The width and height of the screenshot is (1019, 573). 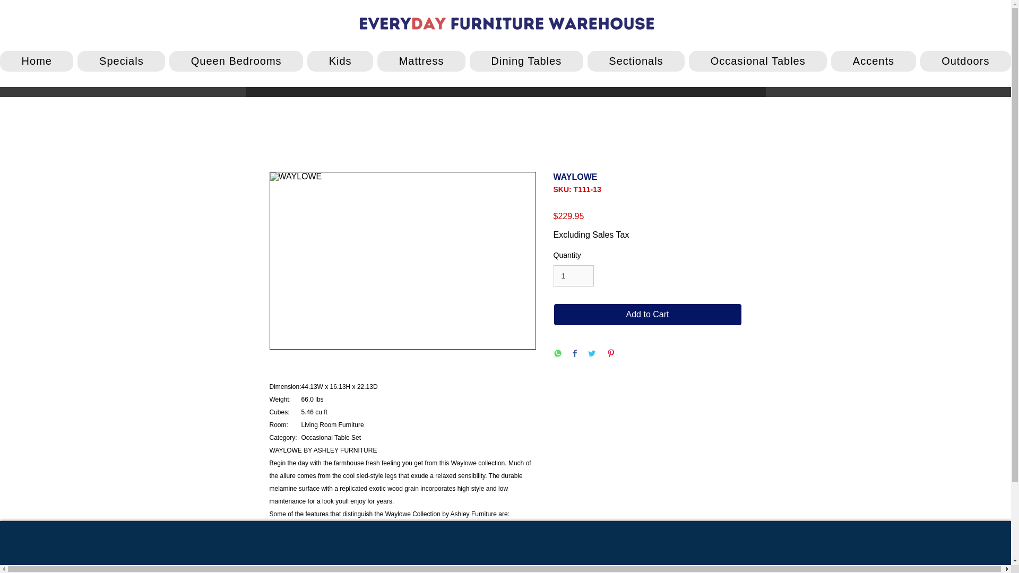 I want to click on Add to Cart, so click(x=647, y=315).